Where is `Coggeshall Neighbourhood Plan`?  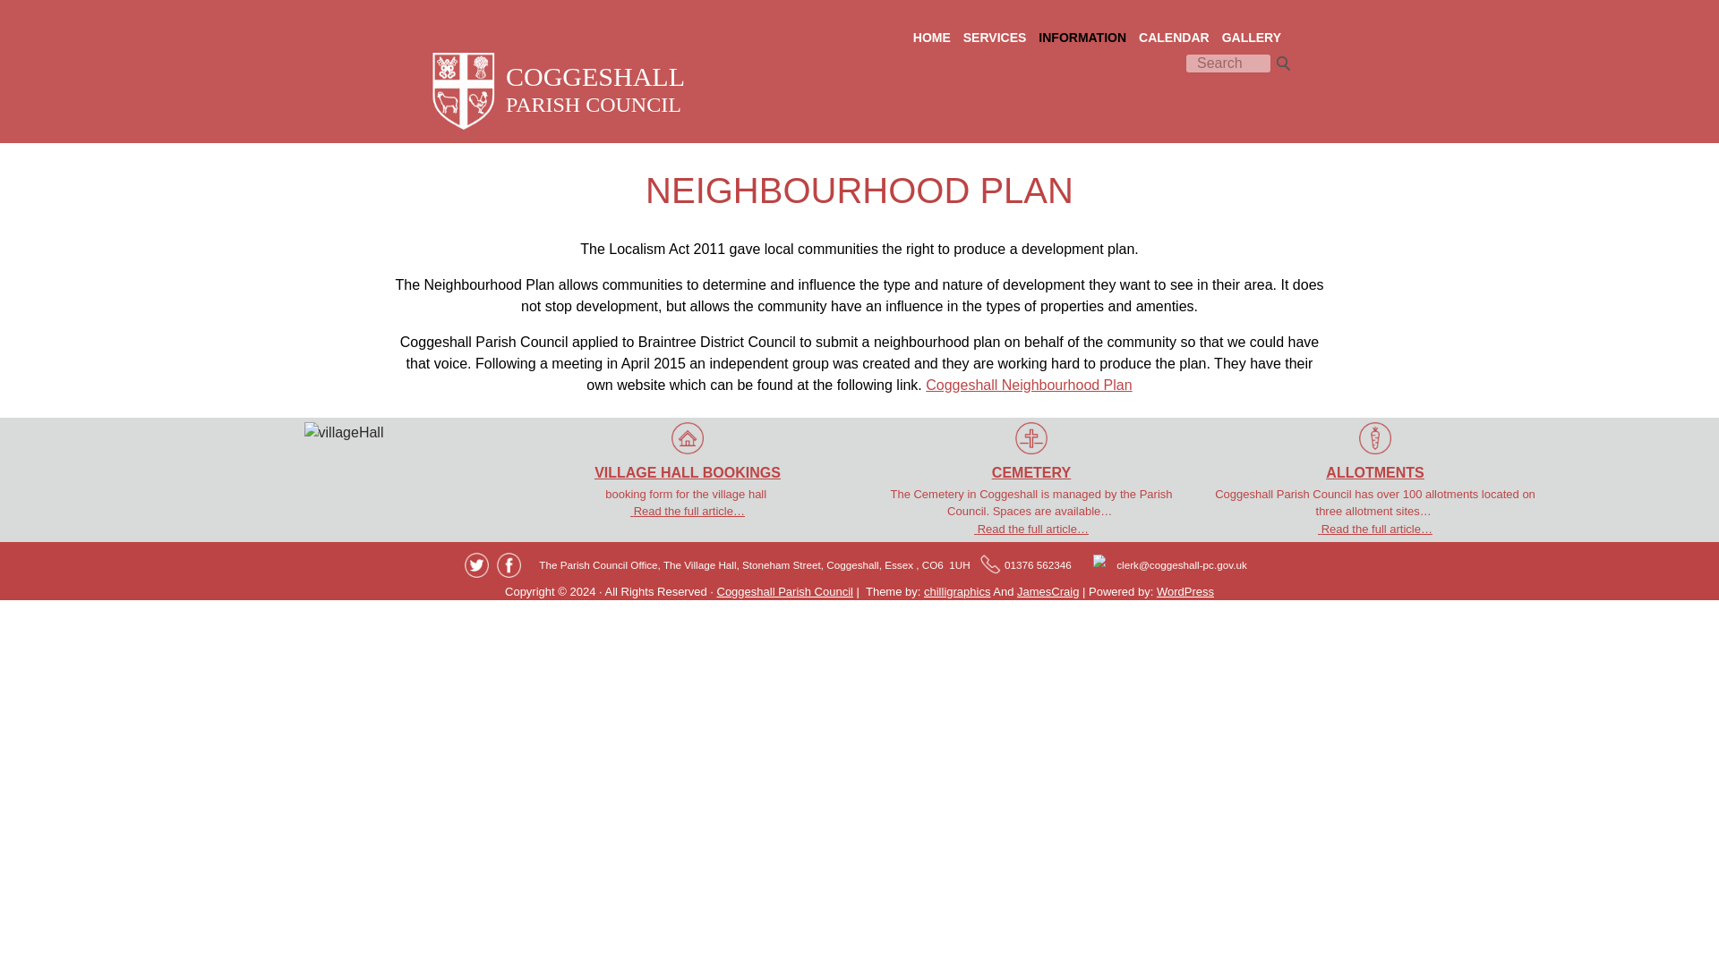 Coggeshall Neighbourhood Plan is located at coordinates (1028, 385).